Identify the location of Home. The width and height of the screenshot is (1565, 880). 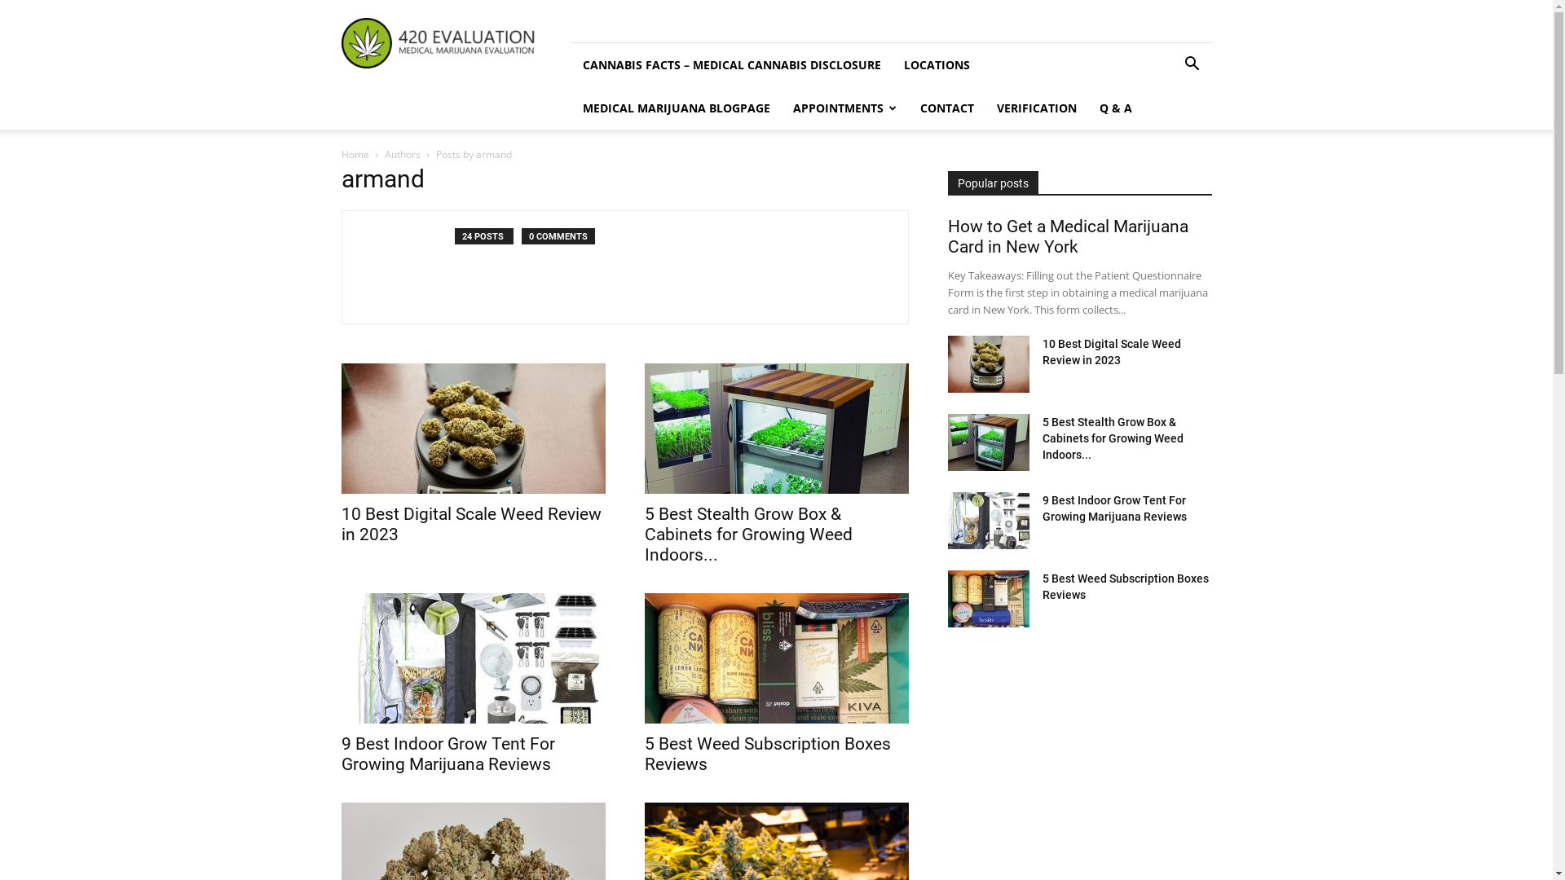
(355, 155).